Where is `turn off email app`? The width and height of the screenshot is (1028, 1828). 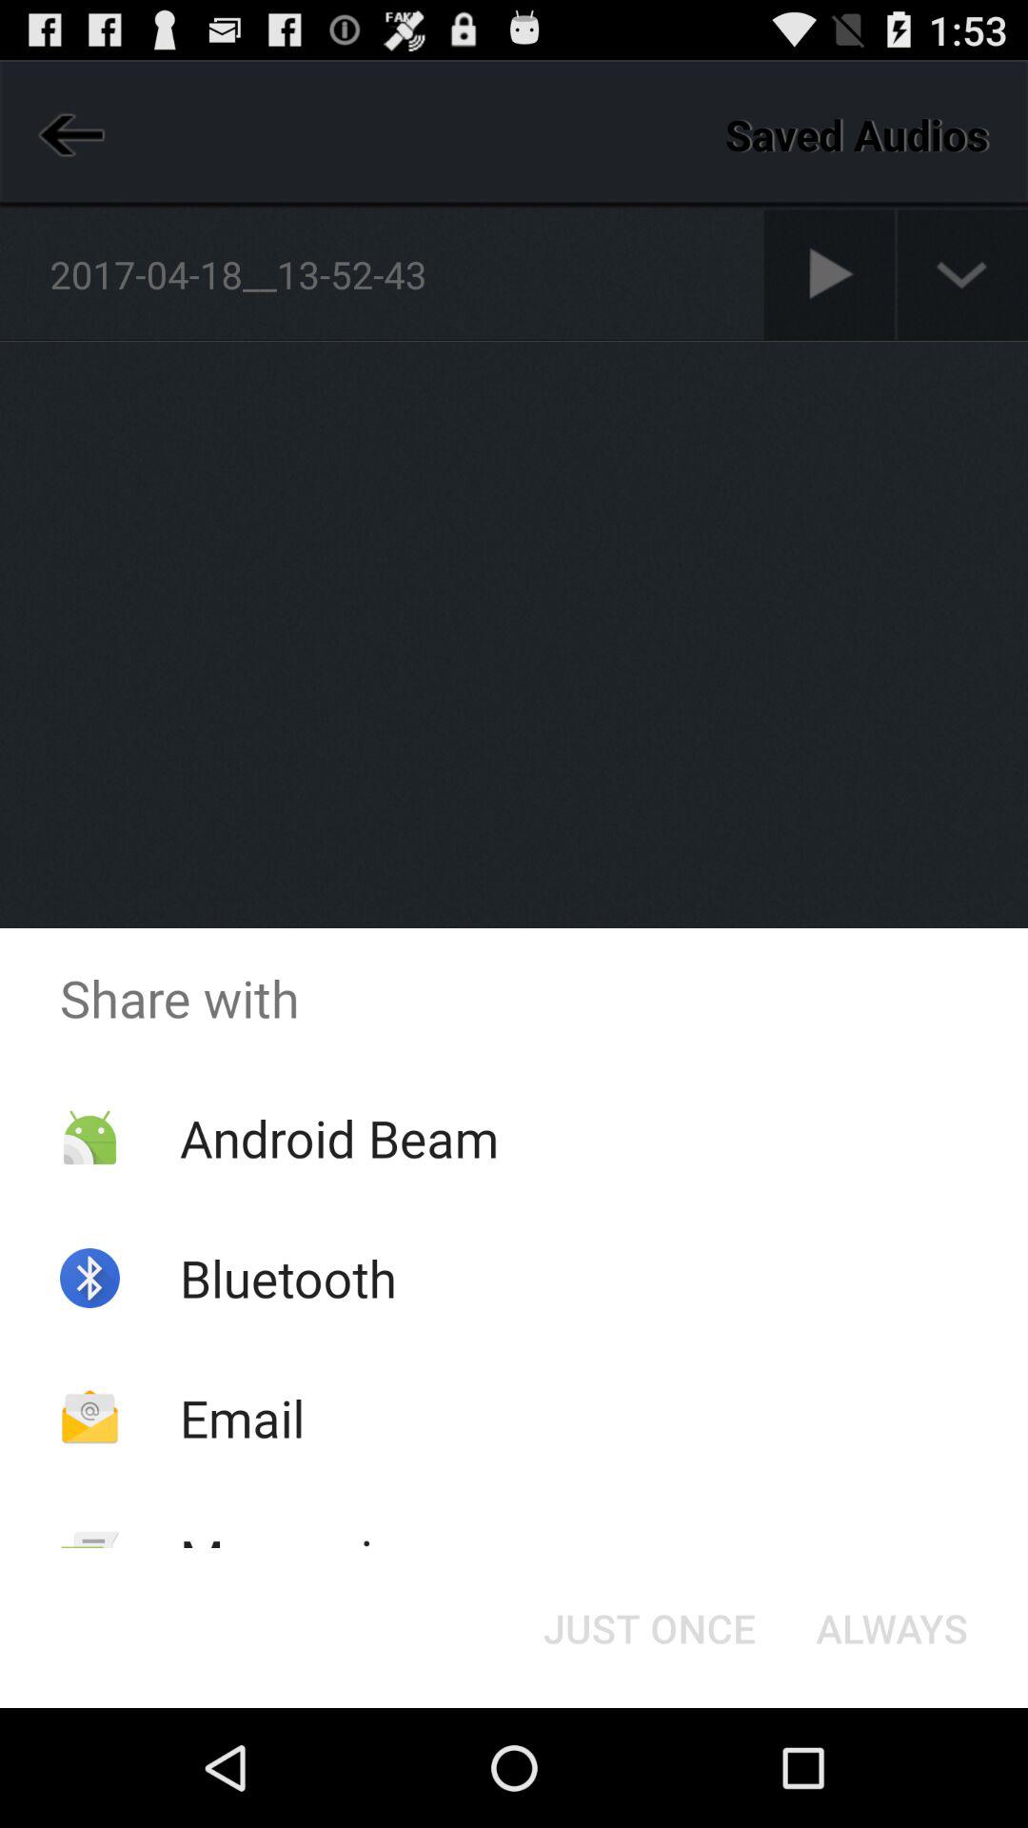
turn off email app is located at coordinates (242, 1417).